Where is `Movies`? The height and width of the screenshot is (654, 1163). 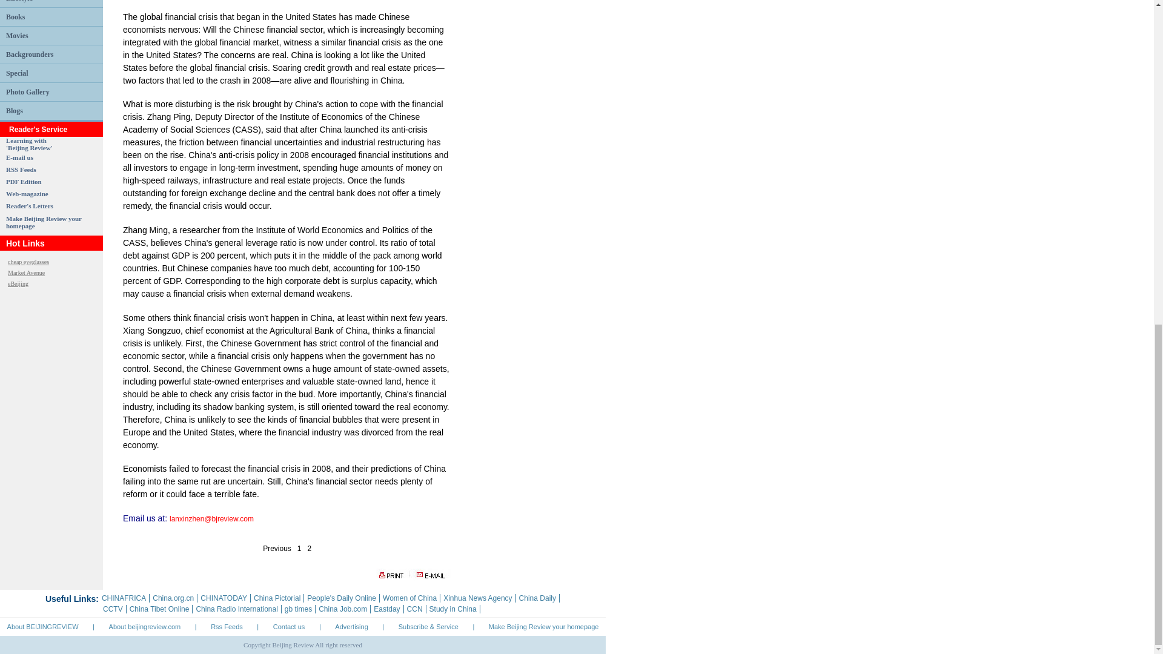 Movies is located at coordinates (17, 35).